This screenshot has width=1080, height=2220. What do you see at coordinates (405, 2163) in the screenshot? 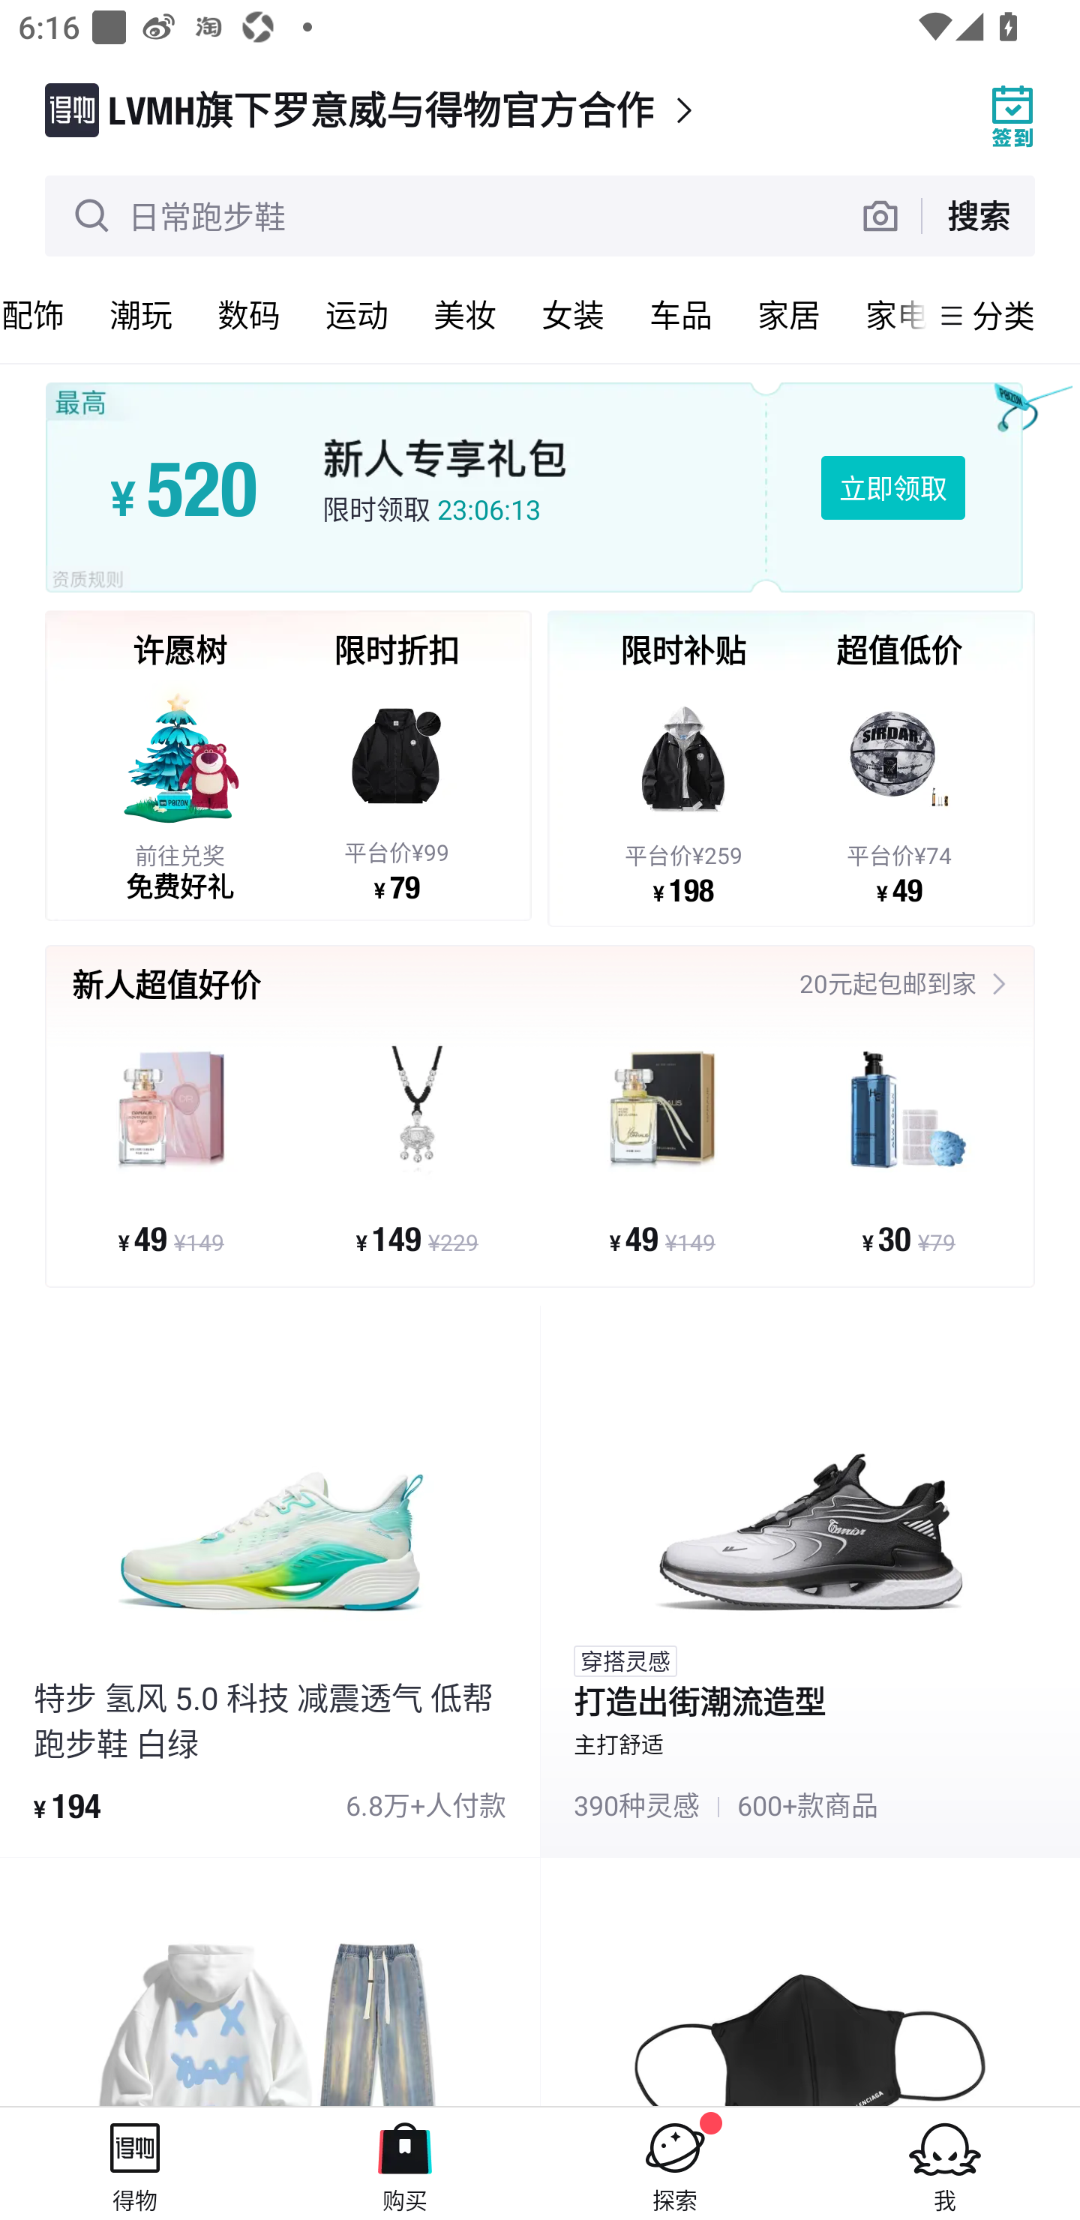
I see `购买` at bounding box center [405, 2163].